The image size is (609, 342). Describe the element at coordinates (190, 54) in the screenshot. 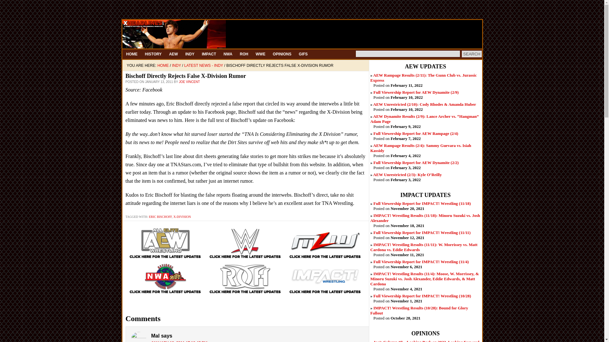

I see `INDY` at that location.